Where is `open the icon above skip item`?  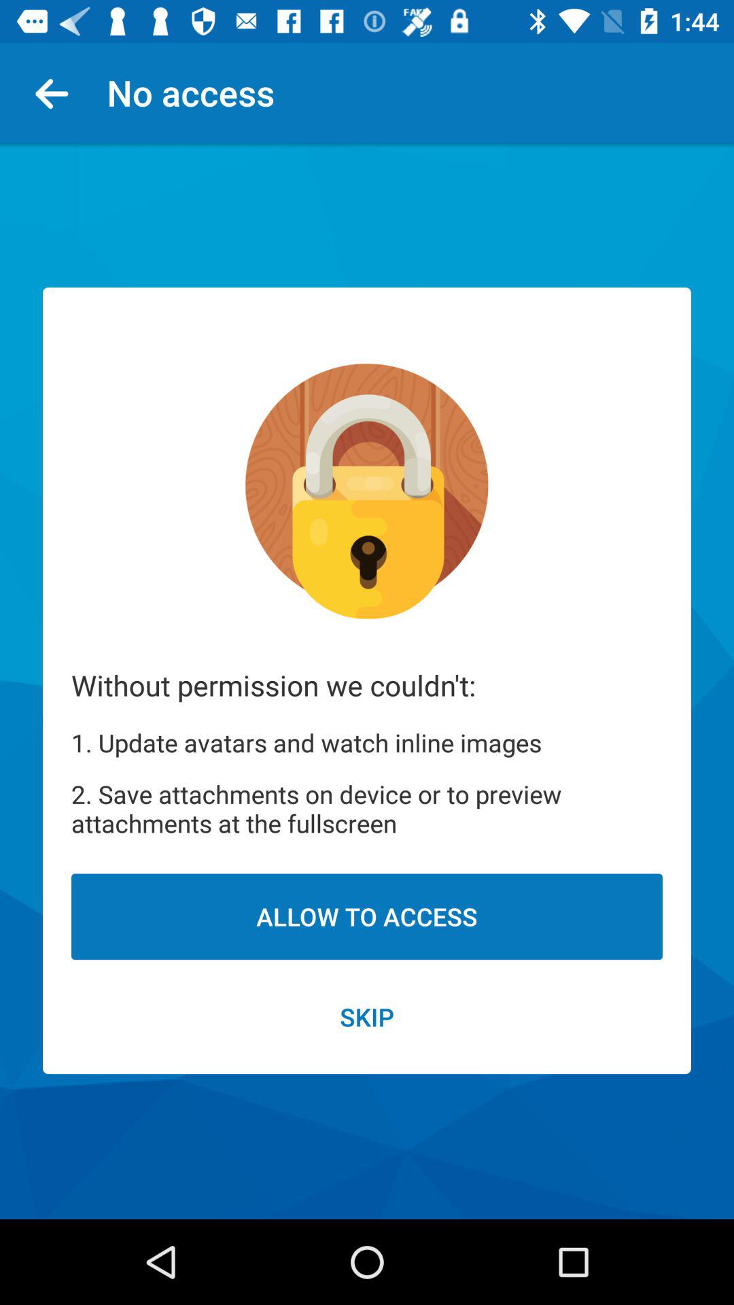 open the icon above skip item is located at coordinates (367, 916).